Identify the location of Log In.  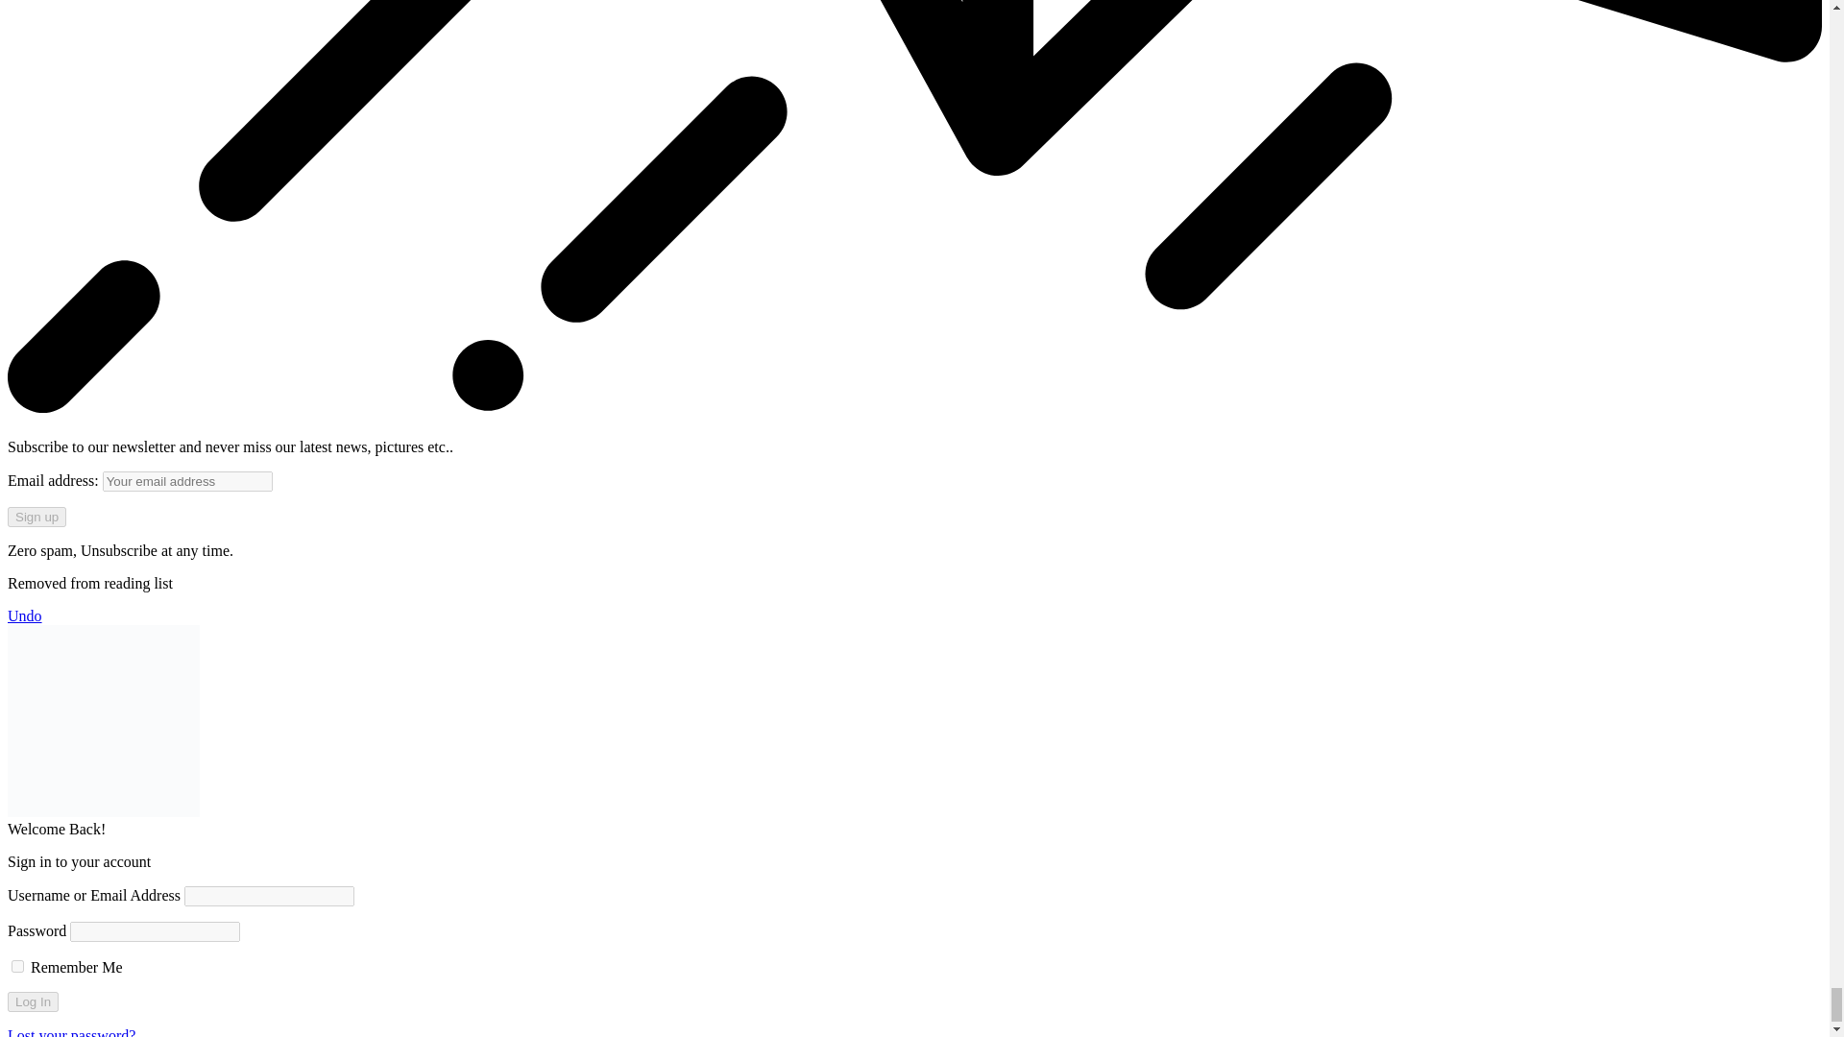
(33, 1001).